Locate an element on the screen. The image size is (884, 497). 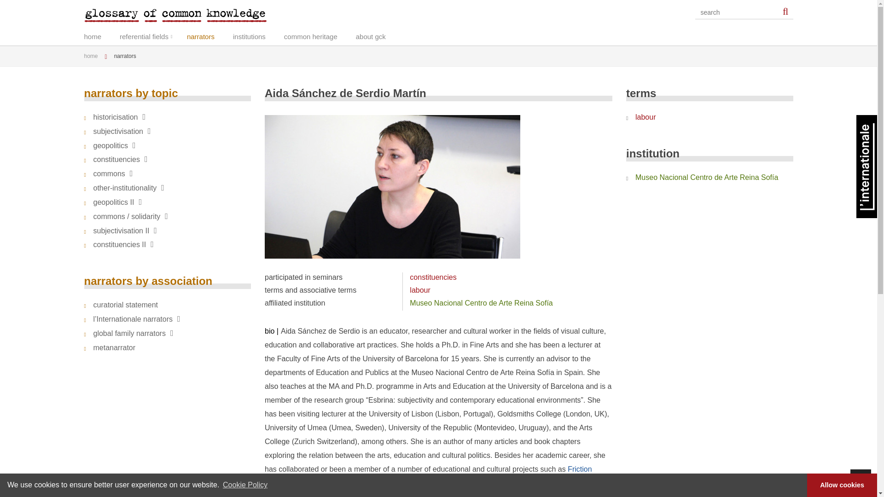
about gck is located at coordinates (380, 35).